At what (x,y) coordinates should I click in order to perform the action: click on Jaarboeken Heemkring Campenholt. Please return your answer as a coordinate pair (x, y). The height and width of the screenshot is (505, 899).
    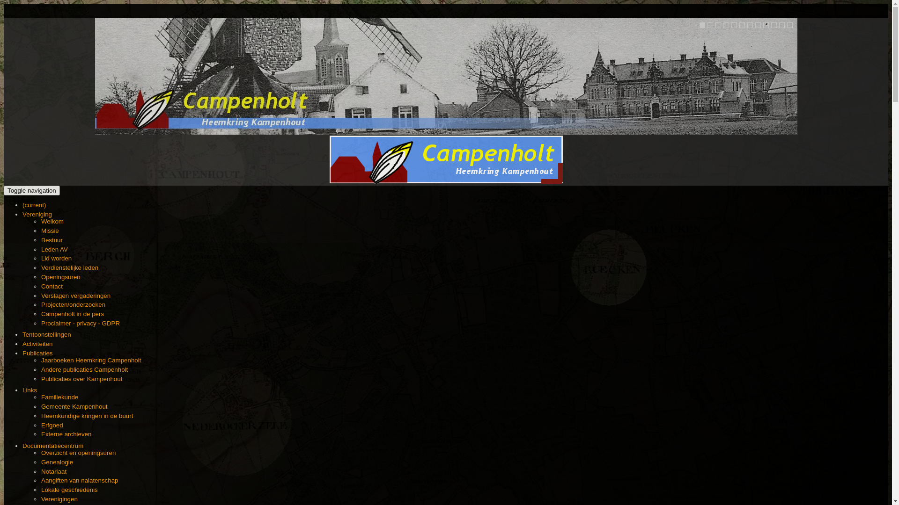
    Looking at the image, I should click on (91, 360).